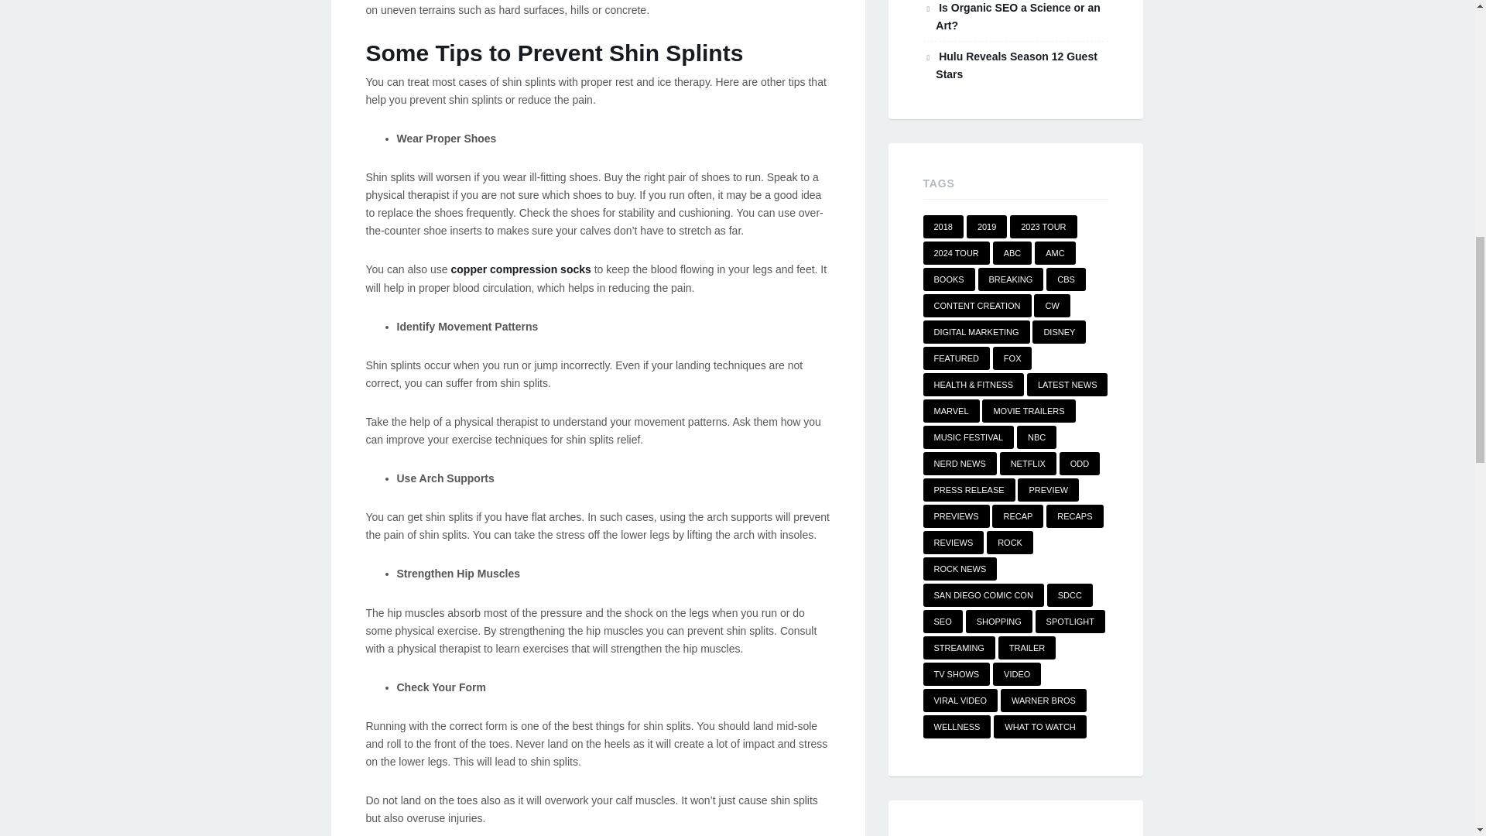  What do you see at coordinates (1017, 17) in the screenshot?
I see `Is Organic SEO a Science or an Art?` at bounding box center [1017, 17].